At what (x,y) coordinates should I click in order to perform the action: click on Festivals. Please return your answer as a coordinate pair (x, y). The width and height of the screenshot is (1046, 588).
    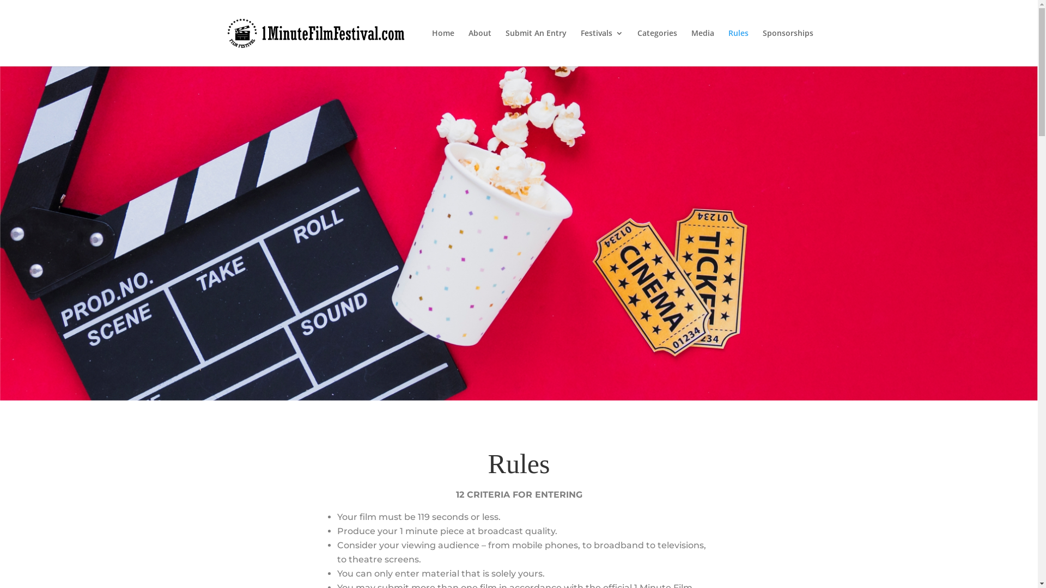
    Looking at the image, I should click on (602, 48).